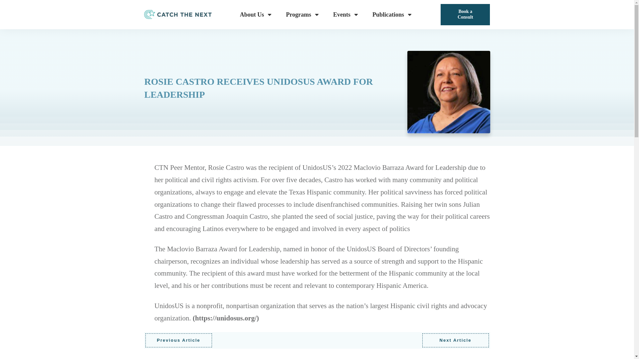 This screenshot has height=359, width=639. What do you see at coordinates (346, 14) in the screenshot?
I see `Events` at bounding box center [346, 14].